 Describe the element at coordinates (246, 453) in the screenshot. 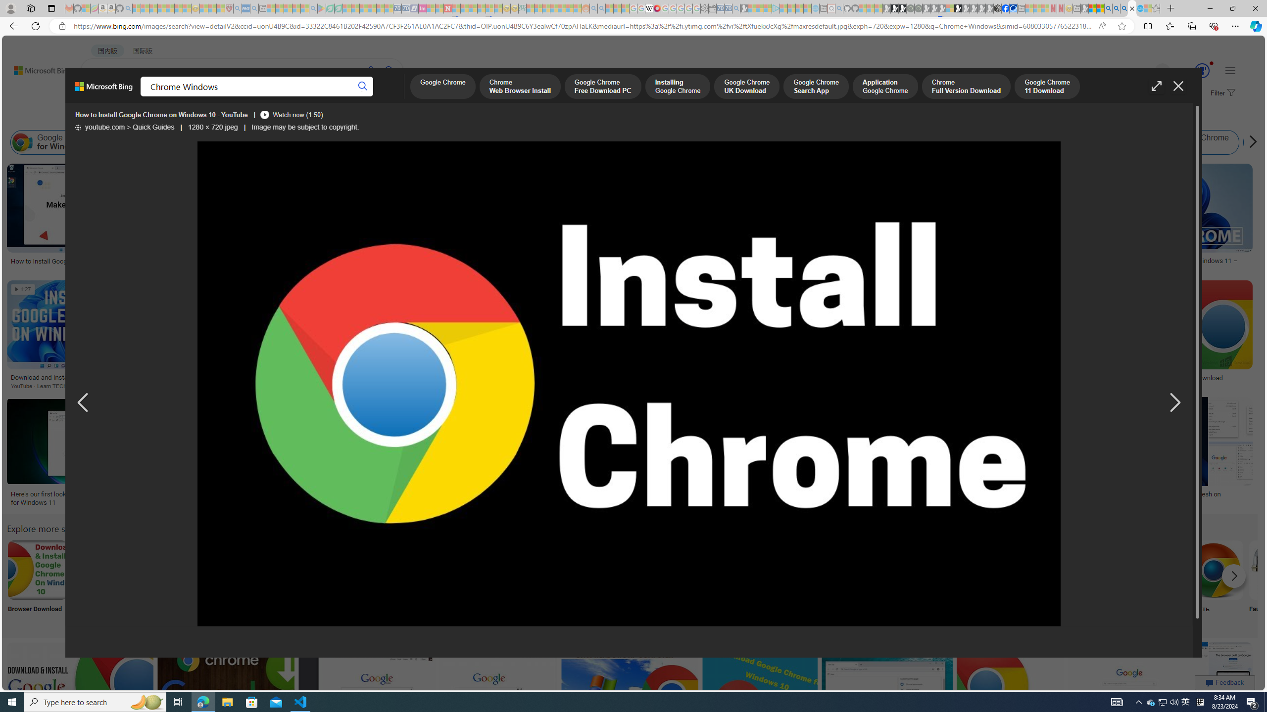

I see `How to download google chrome on windows 10 - bombverSave` at that location.